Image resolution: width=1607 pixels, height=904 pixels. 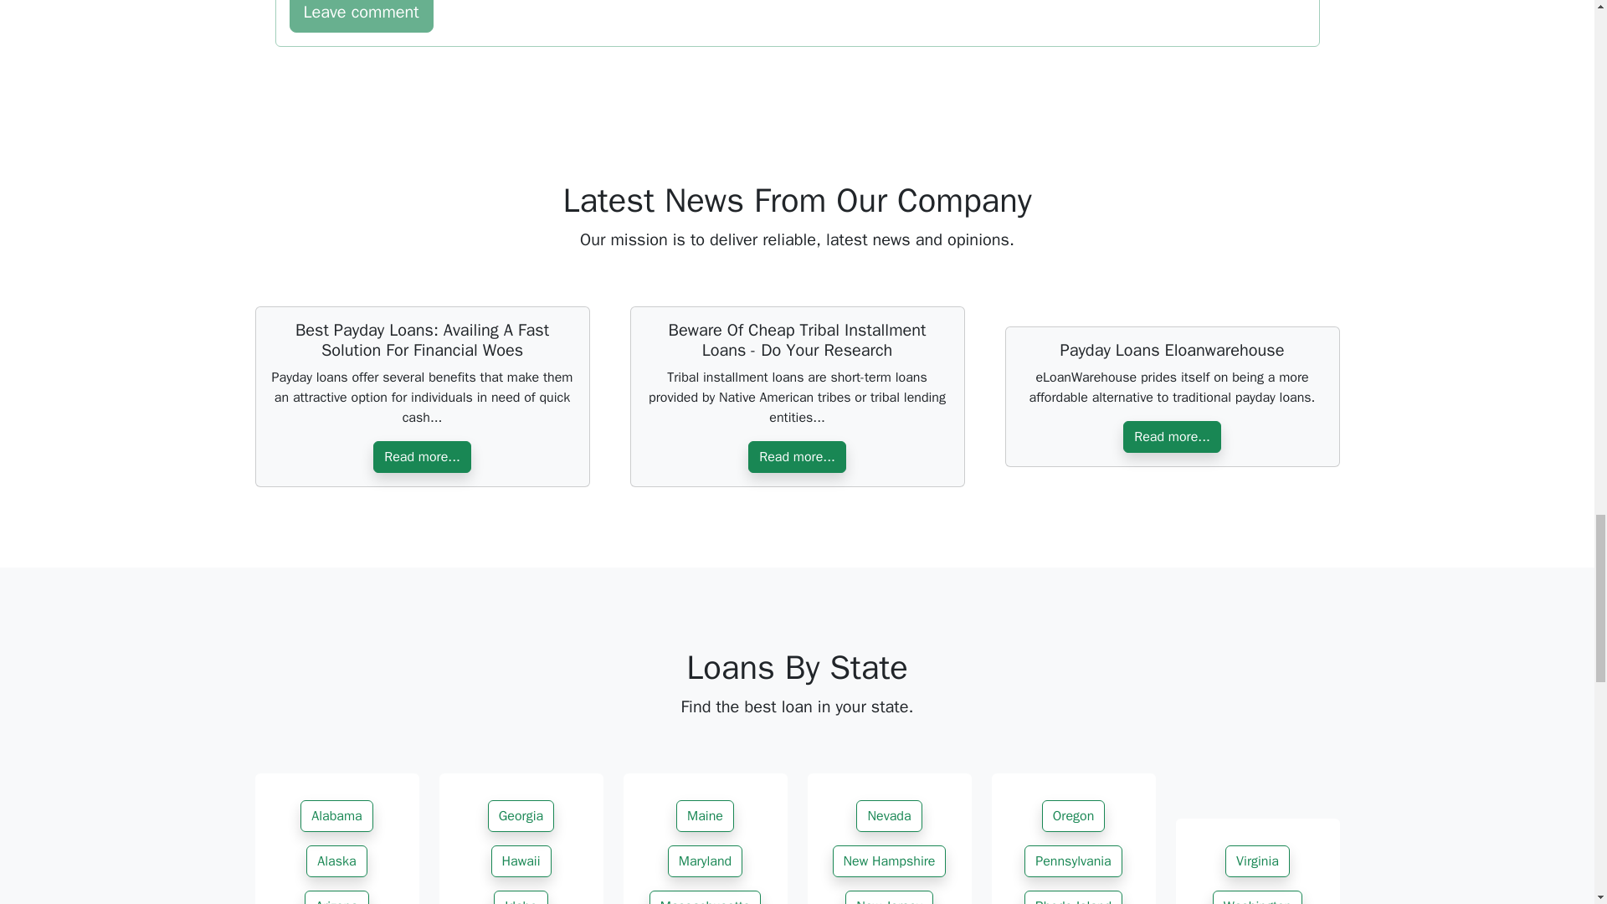 I want to click on Read more..., so click(x=797, y=457).